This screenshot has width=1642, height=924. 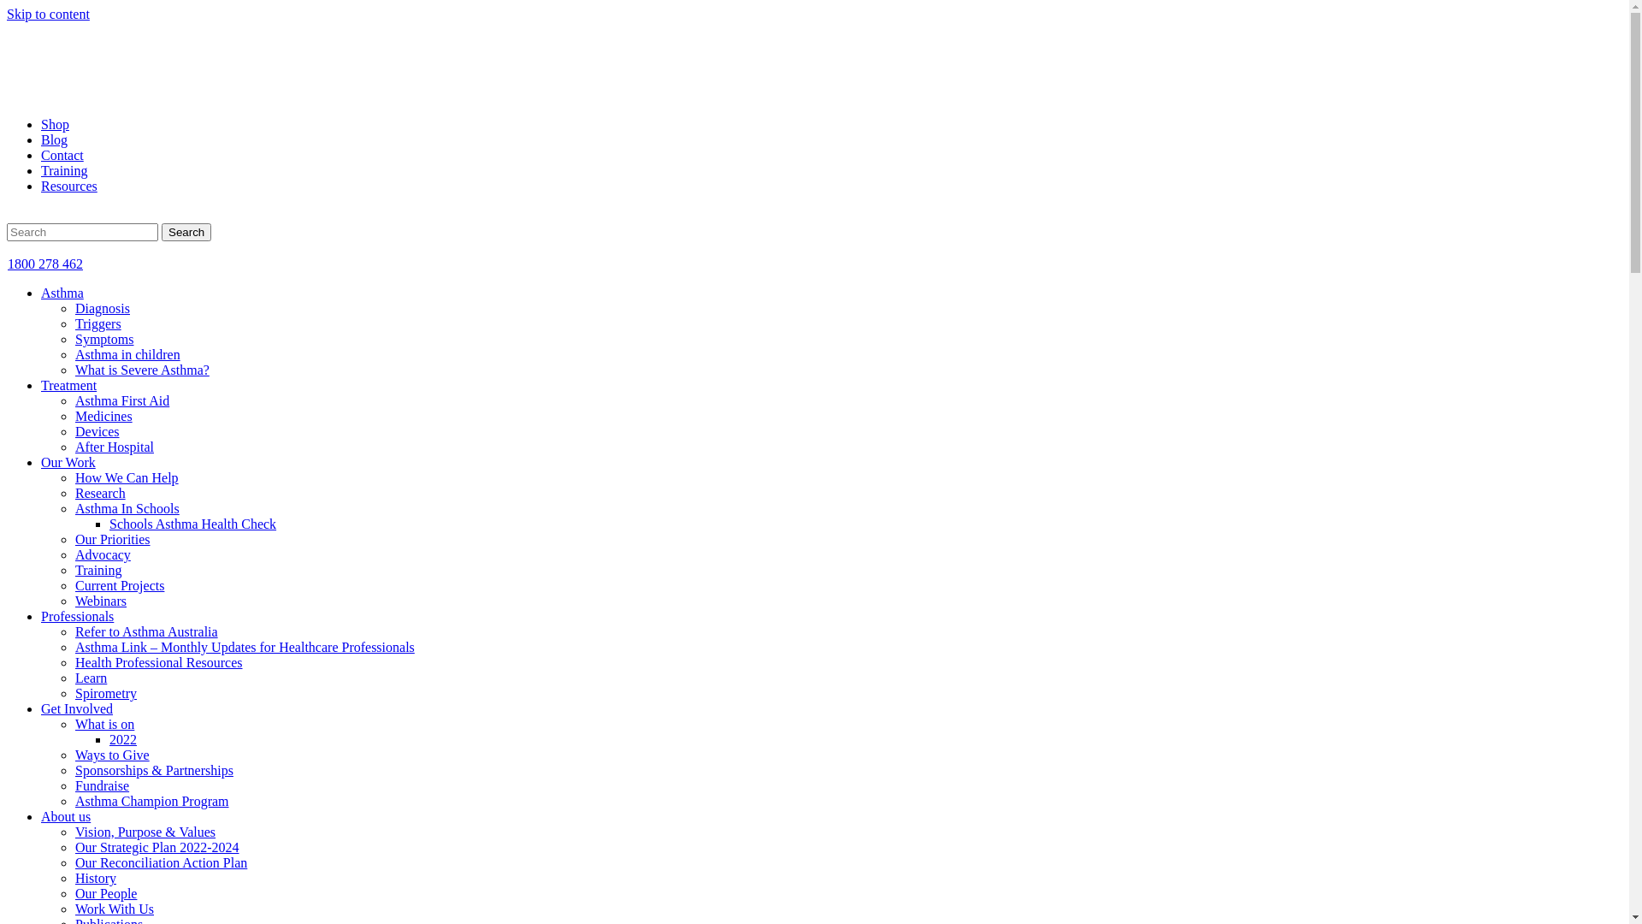 What do you see at coordinates (123, 739) in the screenshot?
I see `2022` at bounding box center [123, 739].